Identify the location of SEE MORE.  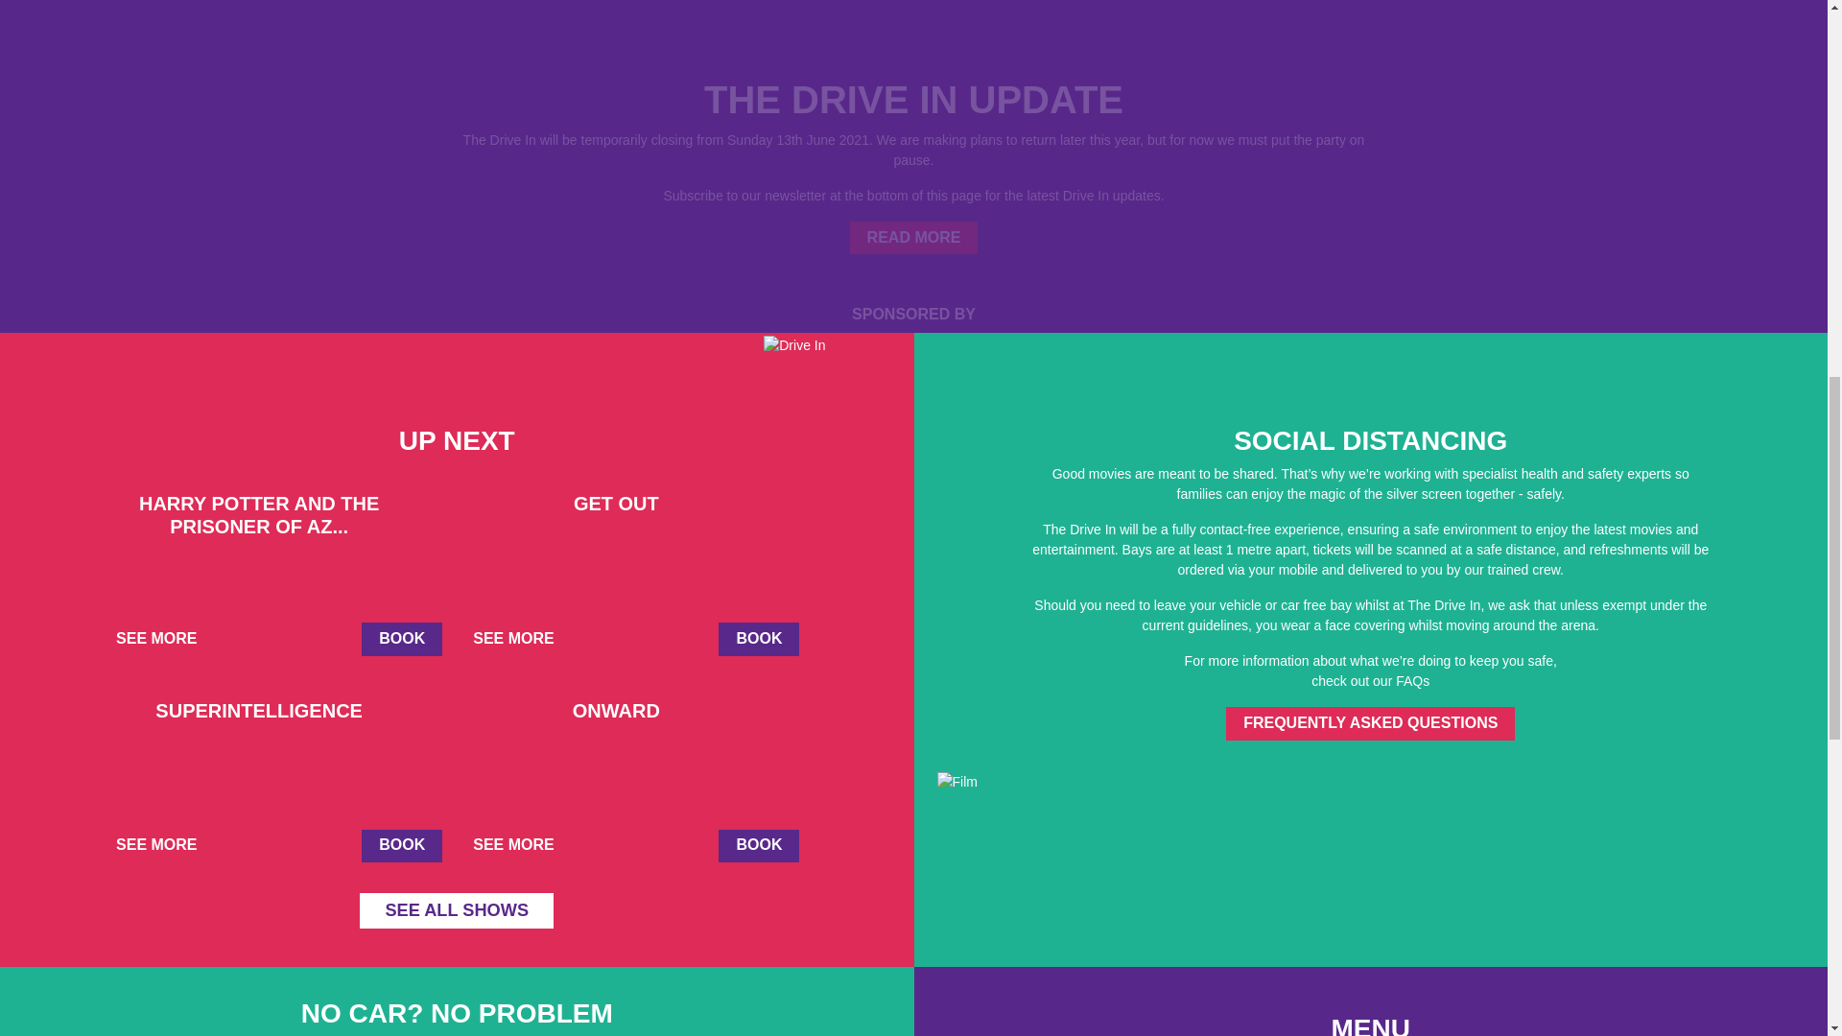
(521, 846).